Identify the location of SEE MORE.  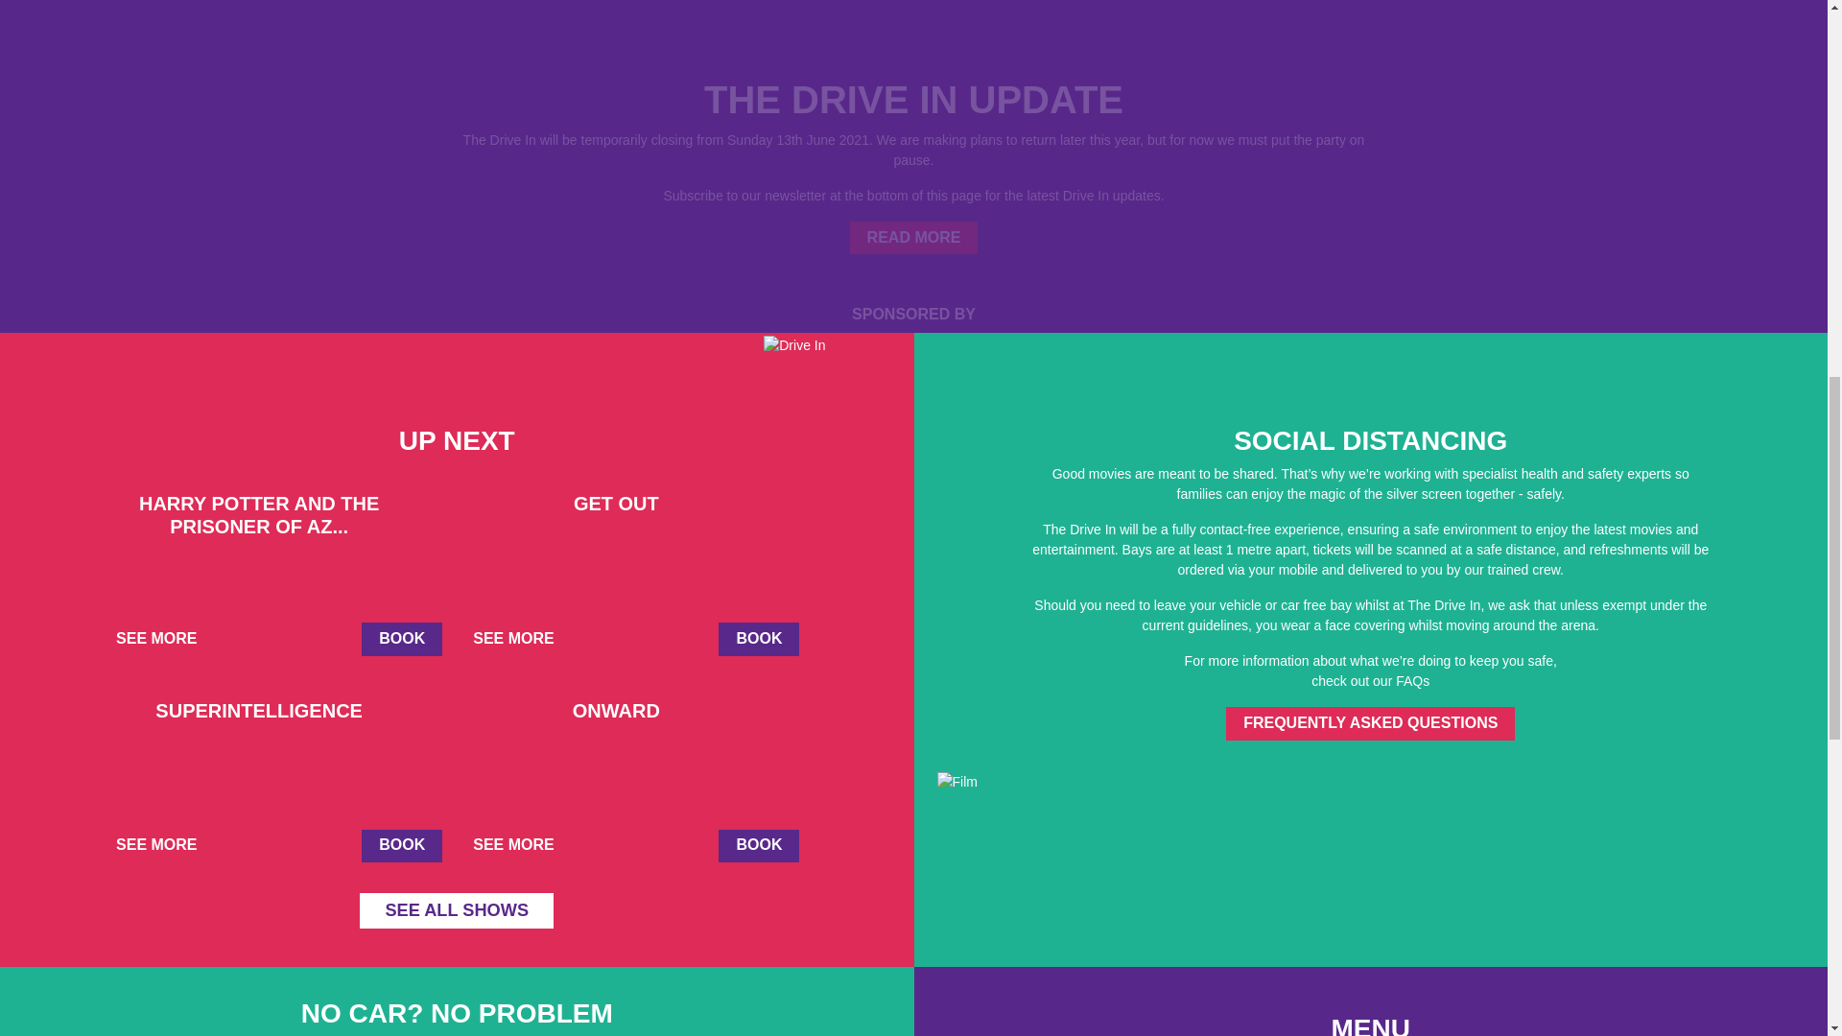
(521, 846).